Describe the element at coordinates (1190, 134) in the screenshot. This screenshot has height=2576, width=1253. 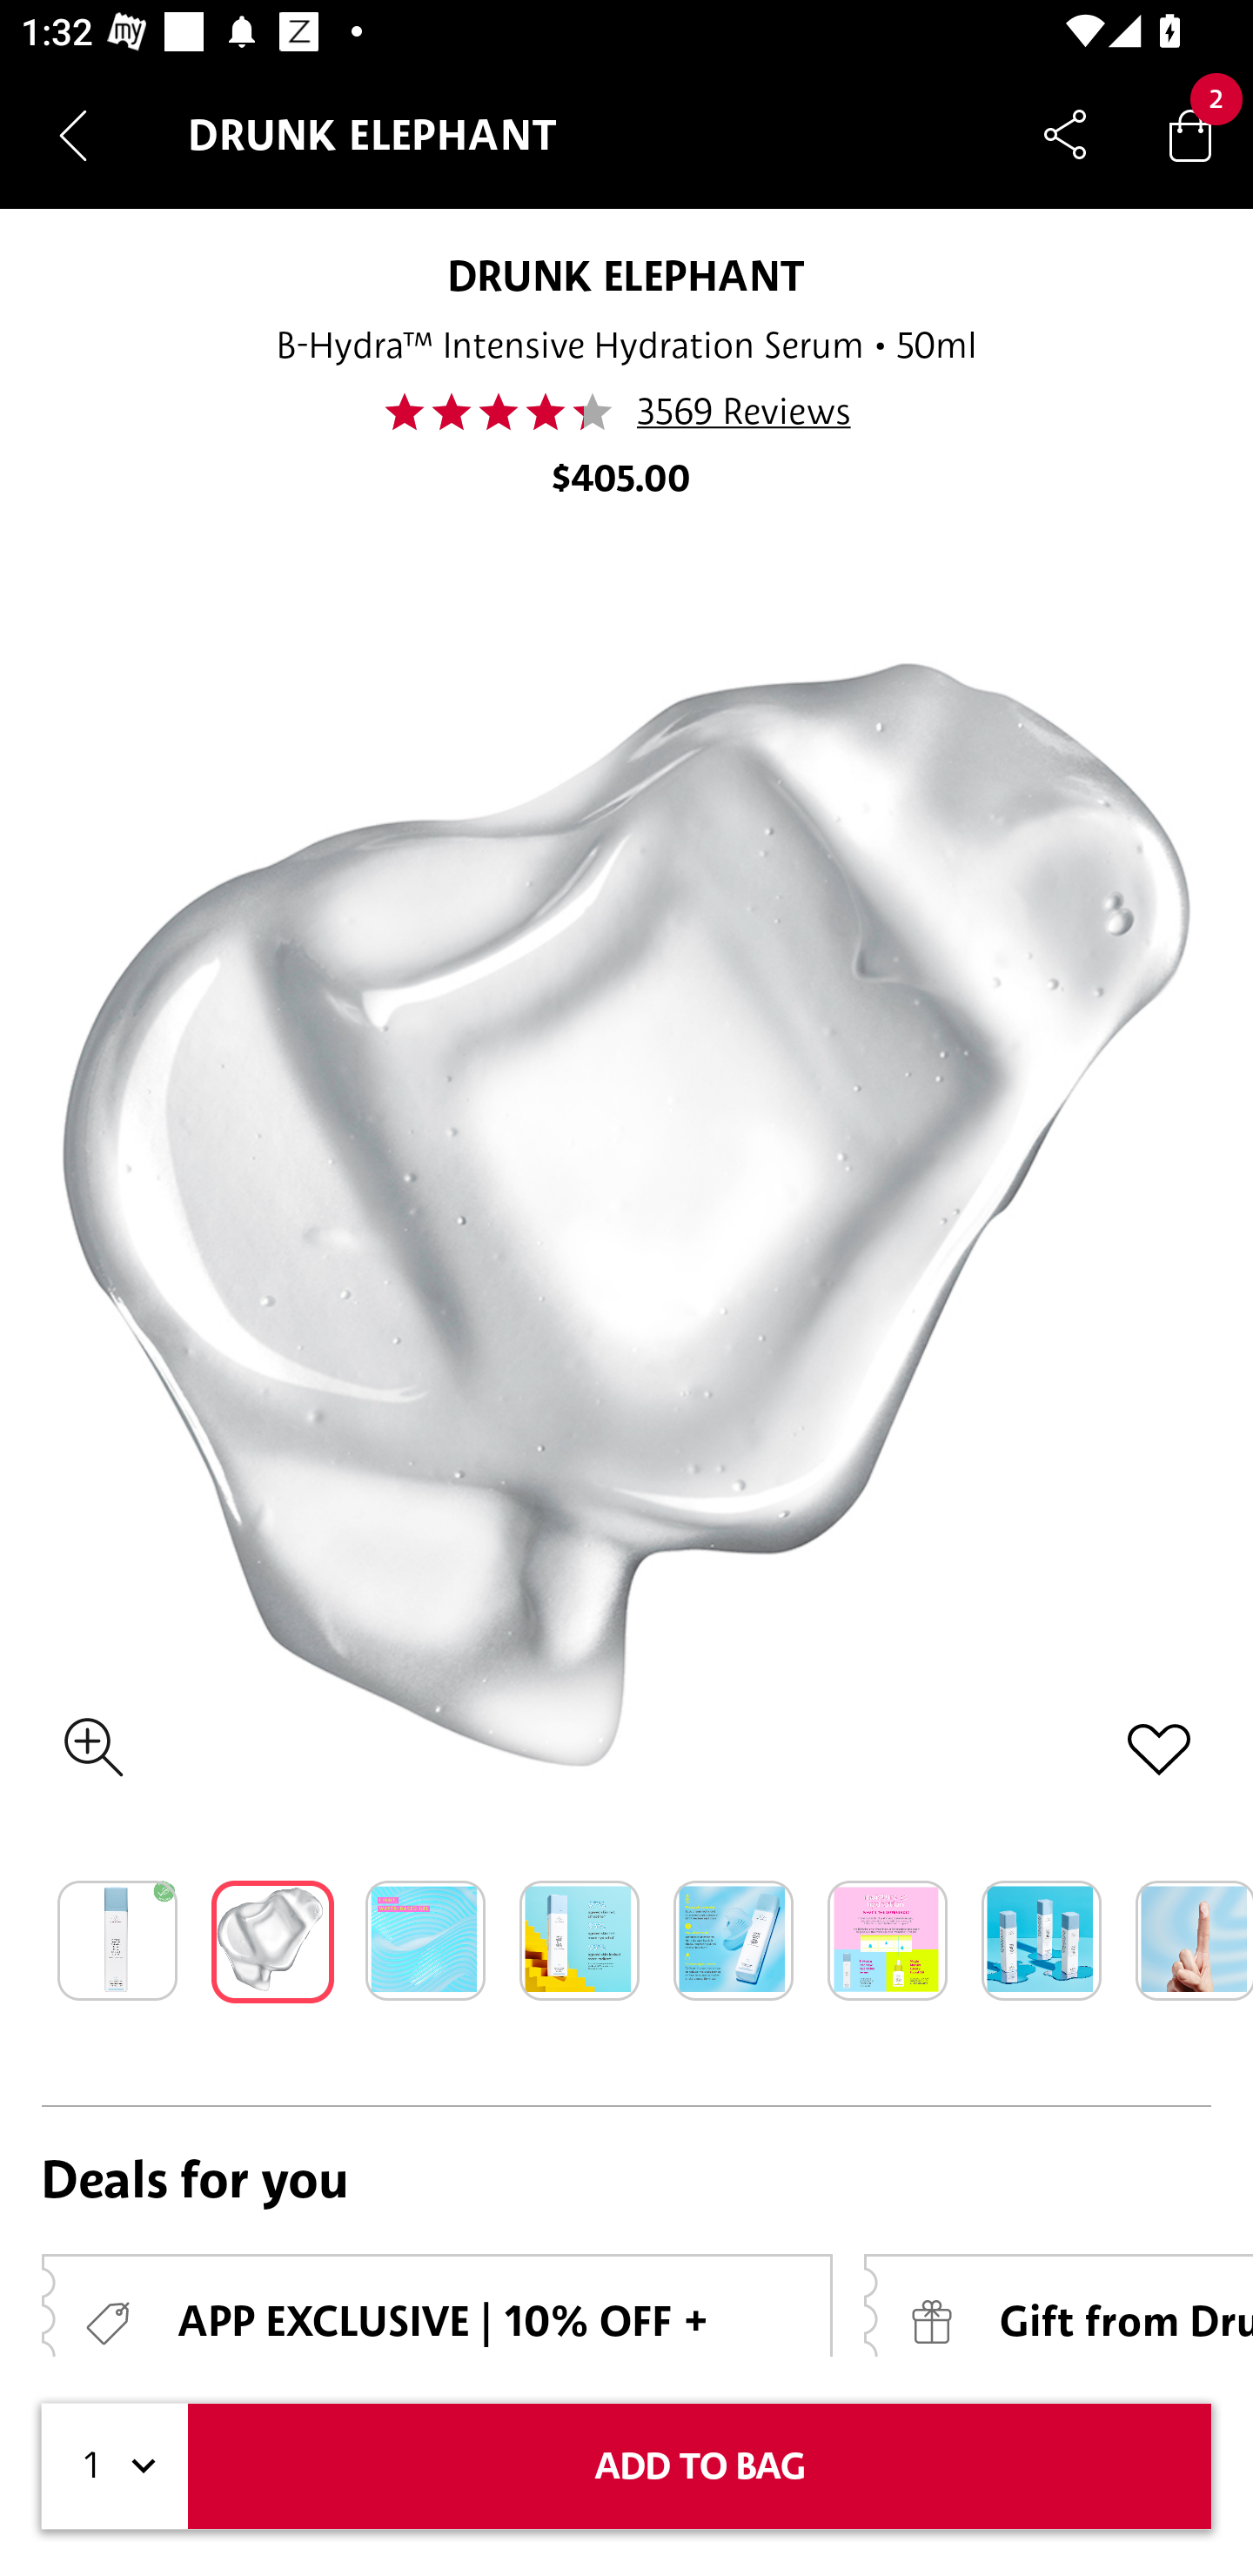
I see `Bag` at that location.